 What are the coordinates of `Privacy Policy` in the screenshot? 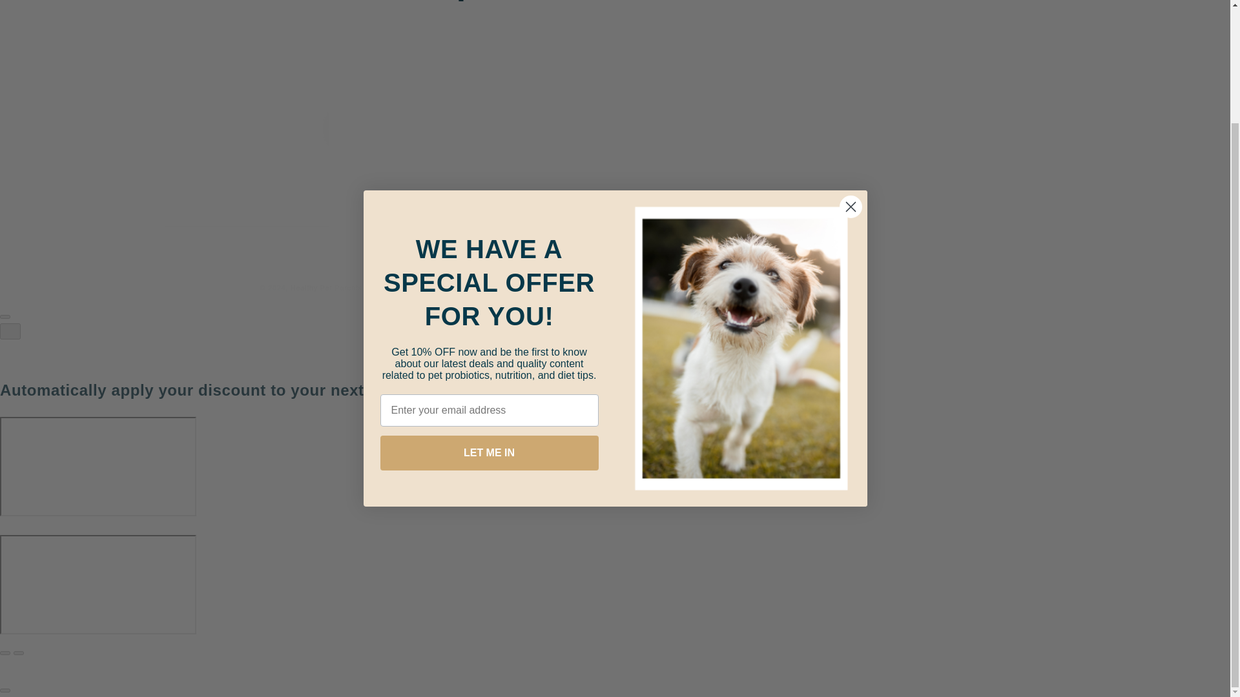 It's located at (648, 186).